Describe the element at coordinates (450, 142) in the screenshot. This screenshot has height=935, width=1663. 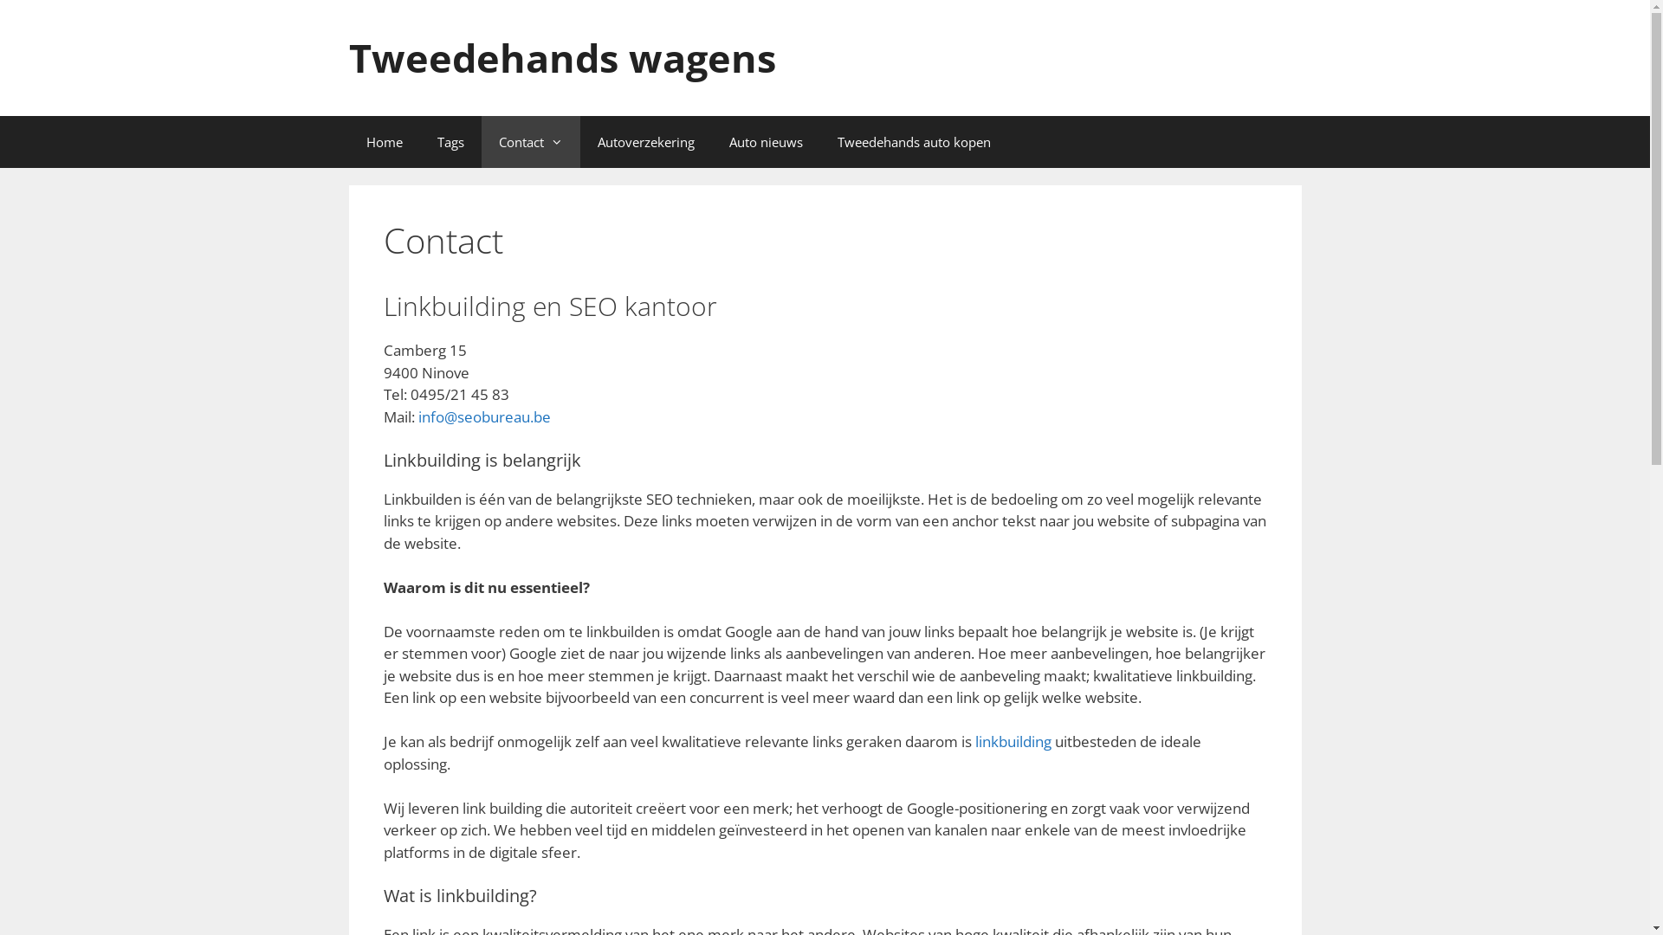
I see `Tags` at that location.